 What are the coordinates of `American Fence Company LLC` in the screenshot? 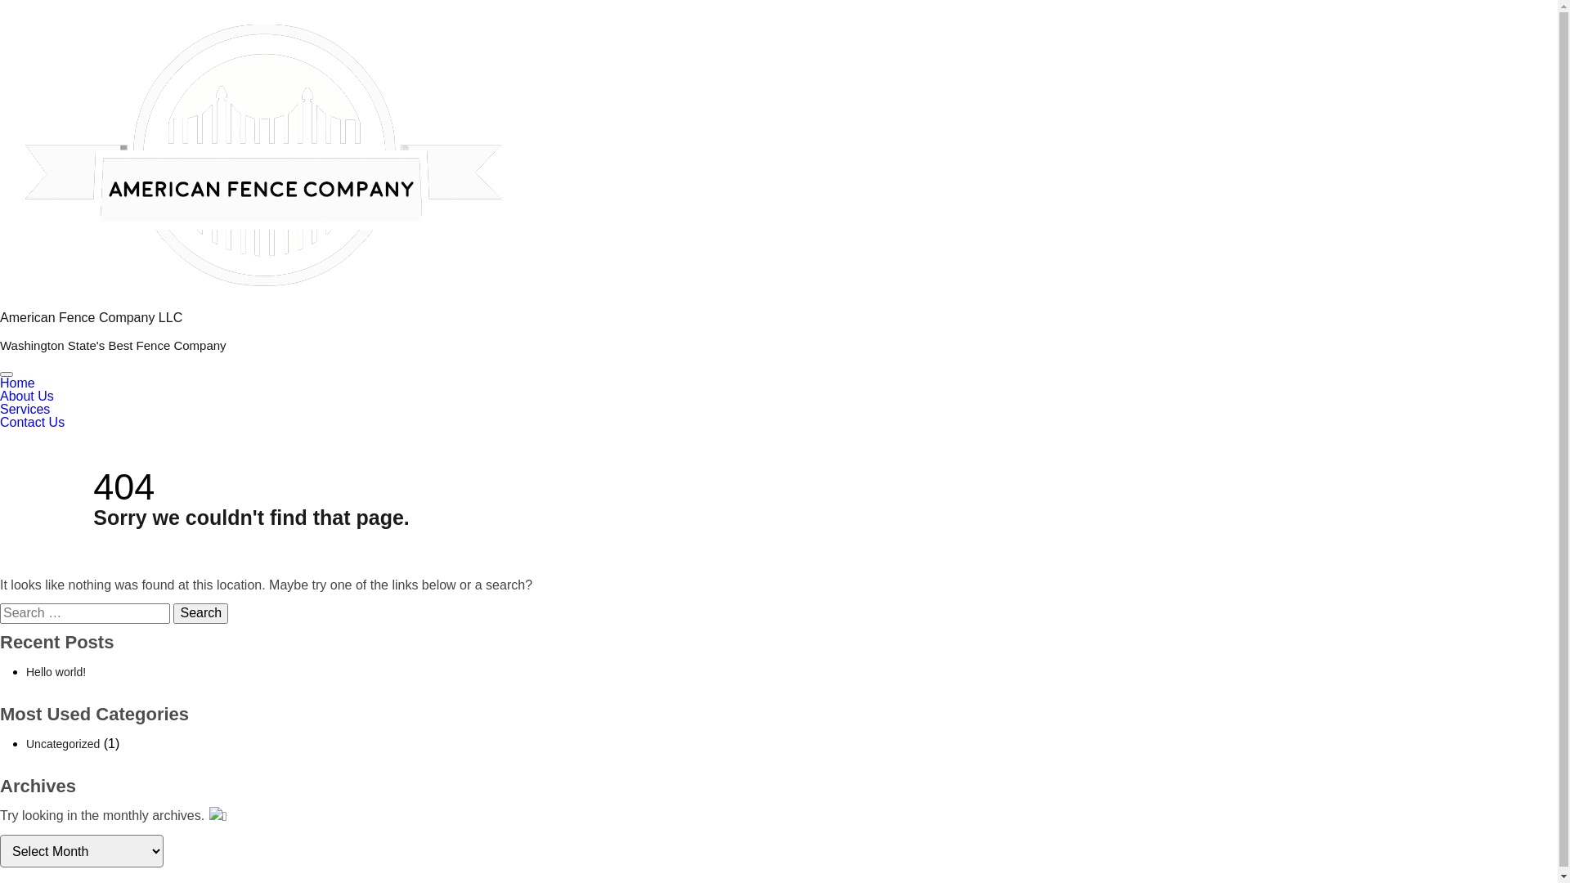 It's located at (92, 317).